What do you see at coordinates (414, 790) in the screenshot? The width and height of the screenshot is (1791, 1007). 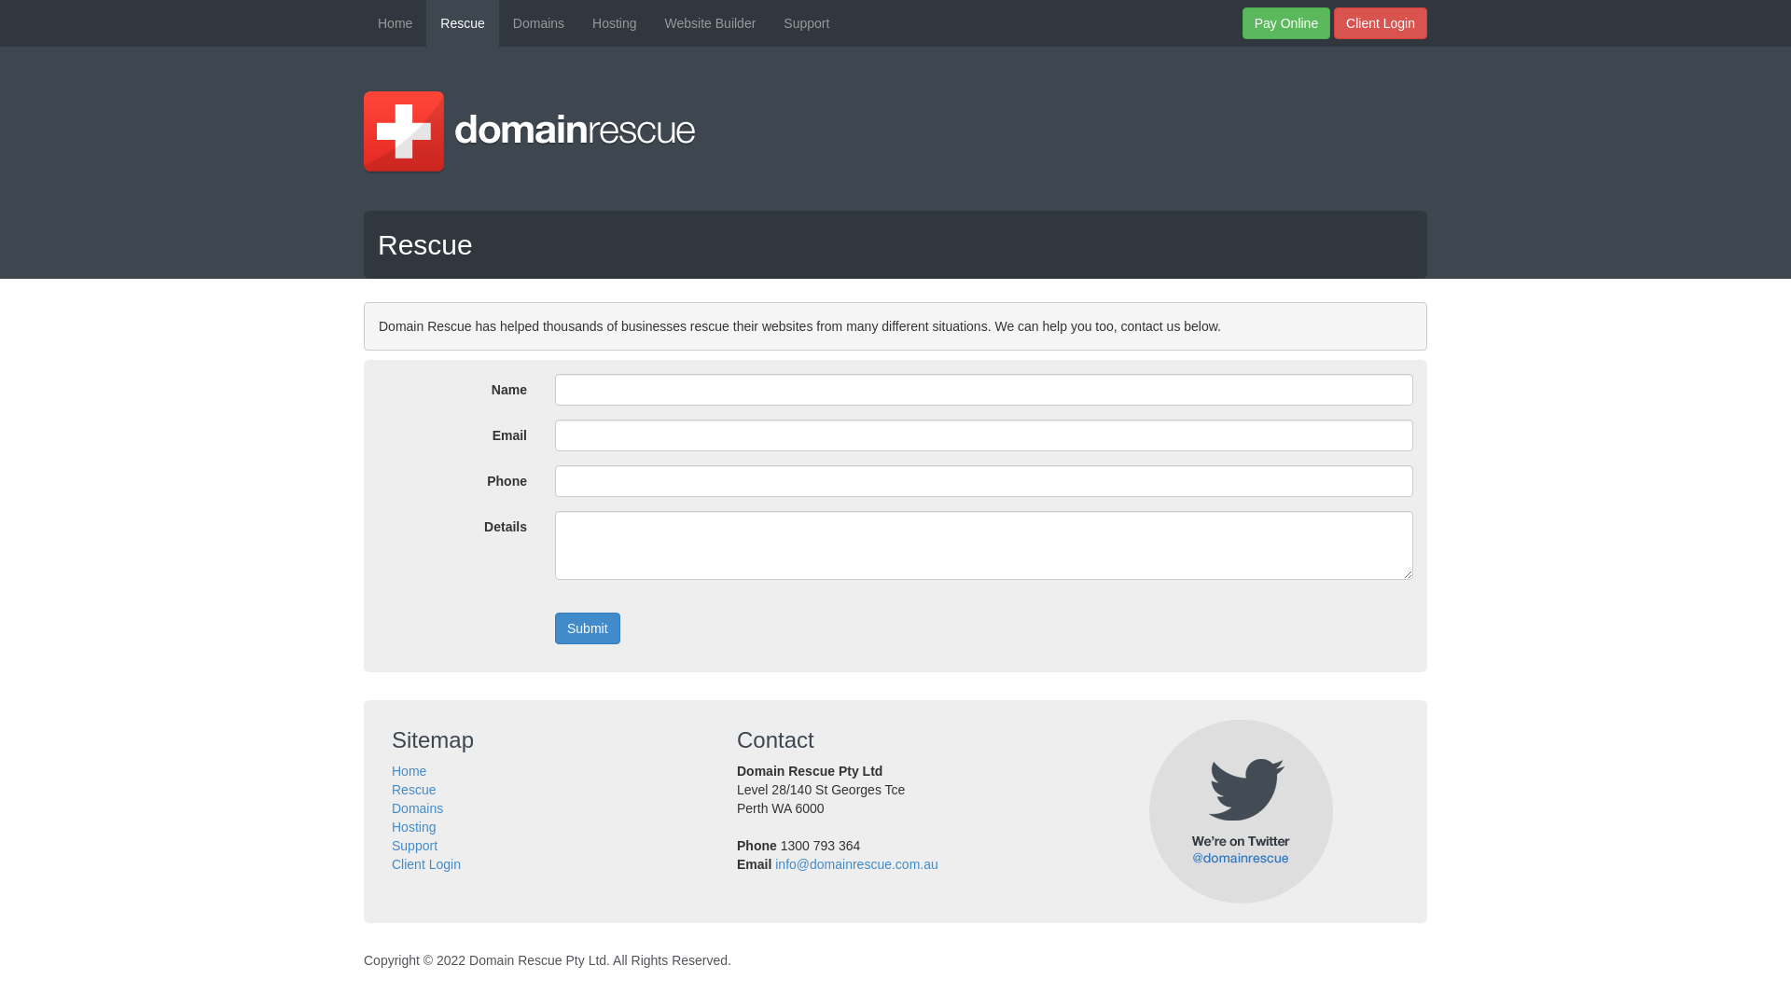 I see `Rescue` at bounding box center [414, 790].